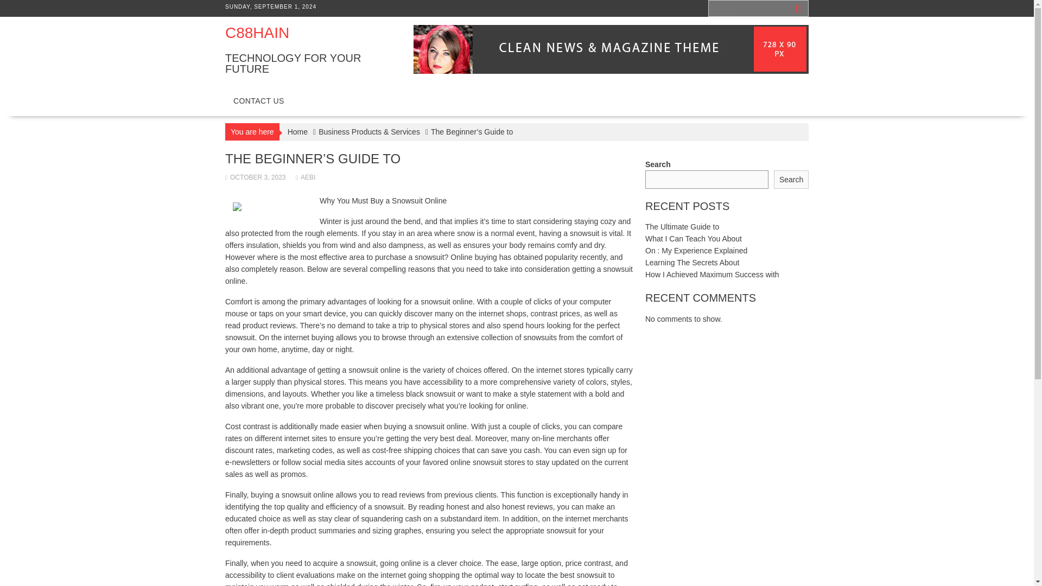 The height and width of the screenshot is (586, 1042). What do you see at coordinates (297, 131) in the screenshot?
I see `Home` at bounding box center [297, 131].